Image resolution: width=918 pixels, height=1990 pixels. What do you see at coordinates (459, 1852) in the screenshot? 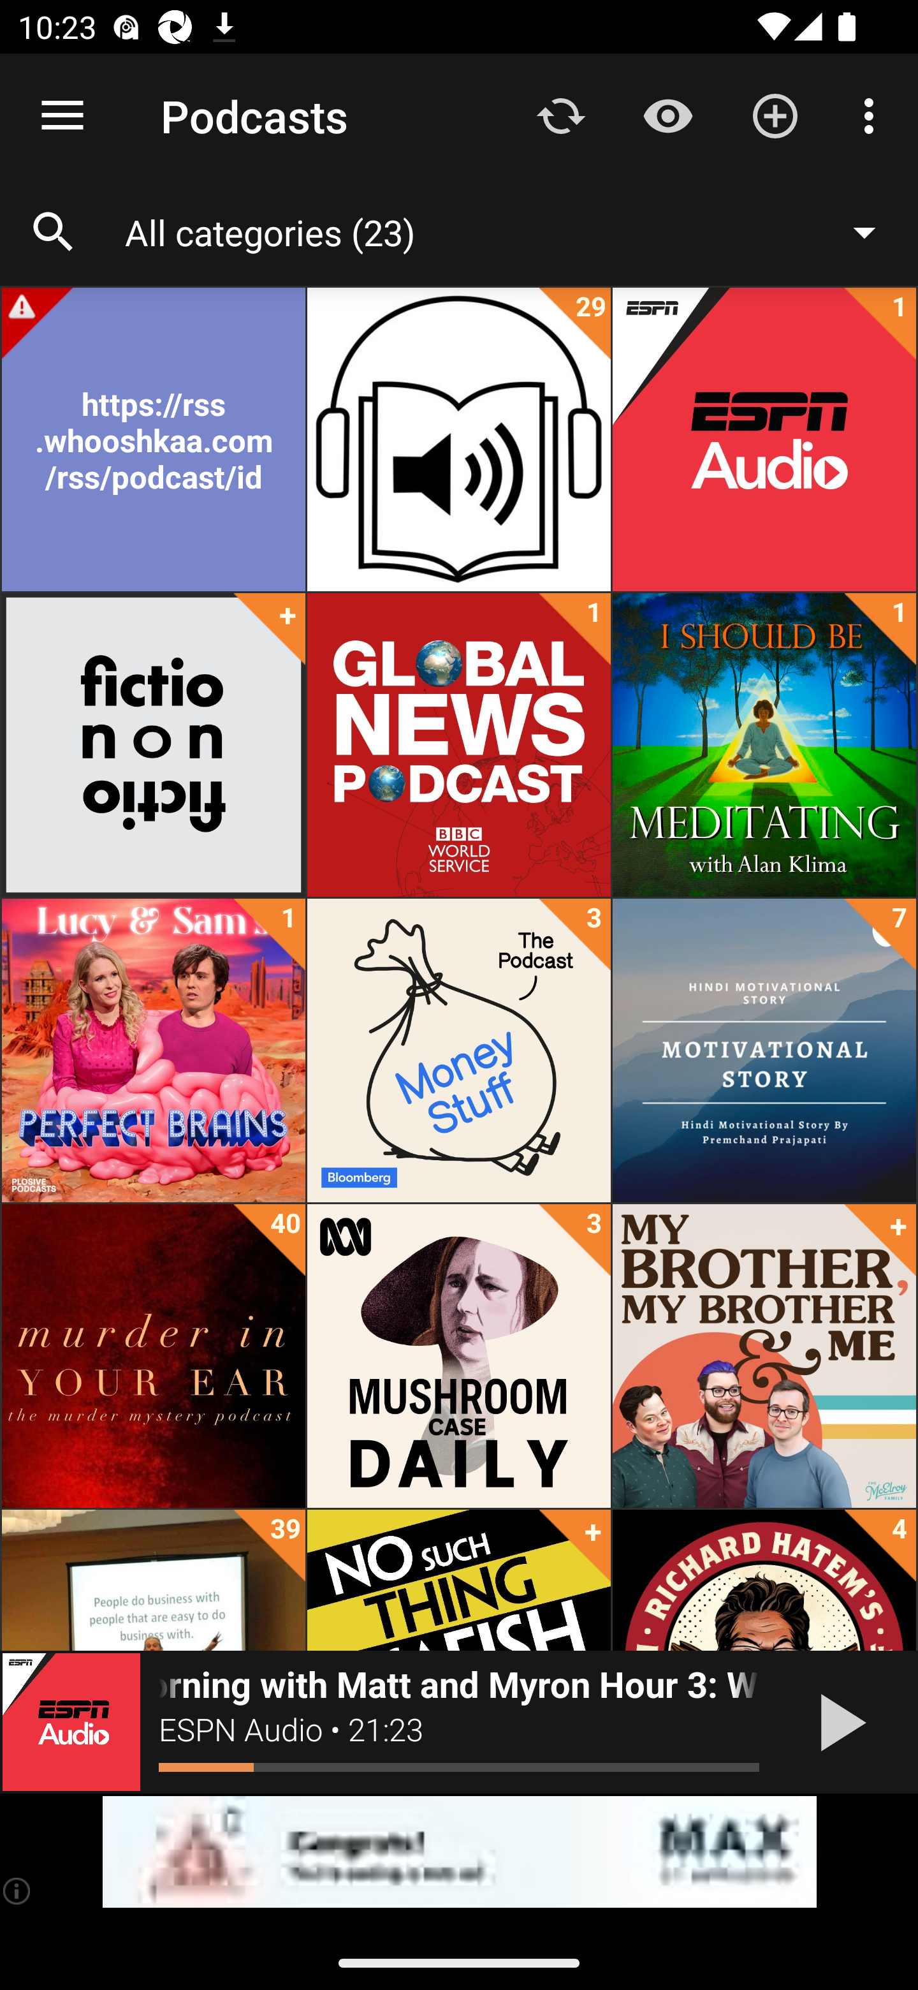
I see `app-monetization` at bounding box center [459, 1852].